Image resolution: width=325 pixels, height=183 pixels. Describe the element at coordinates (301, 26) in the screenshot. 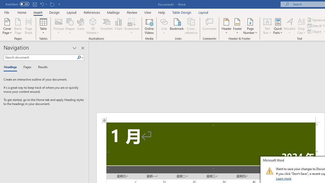

I see `Drop Cap` at that location.